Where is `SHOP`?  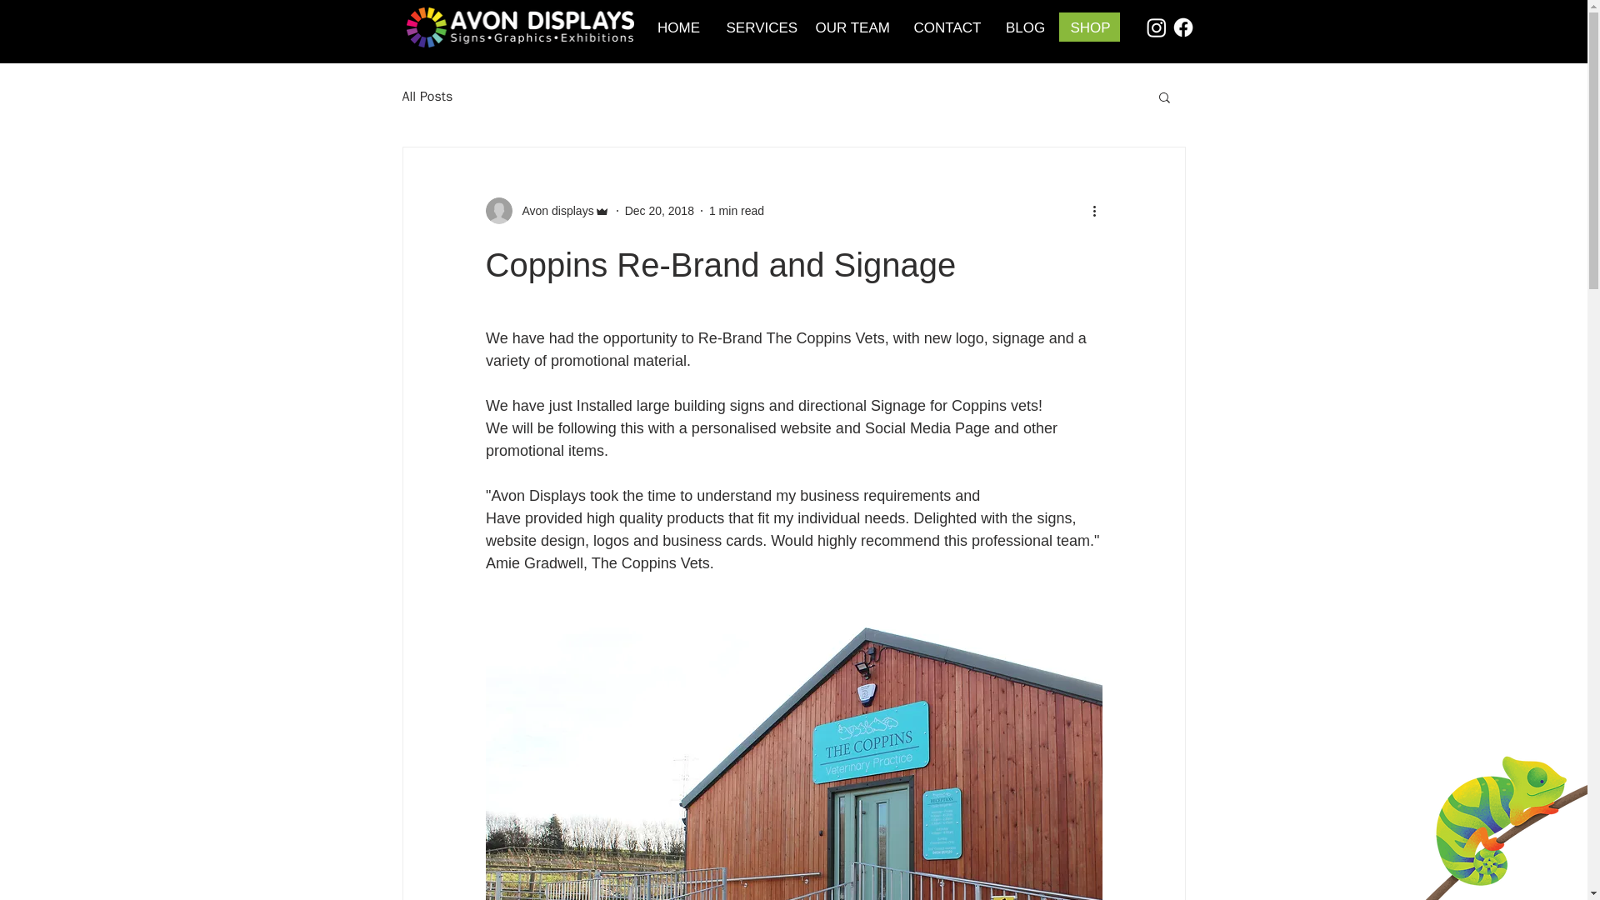
SHOP is located at coordinates (1090, 27).